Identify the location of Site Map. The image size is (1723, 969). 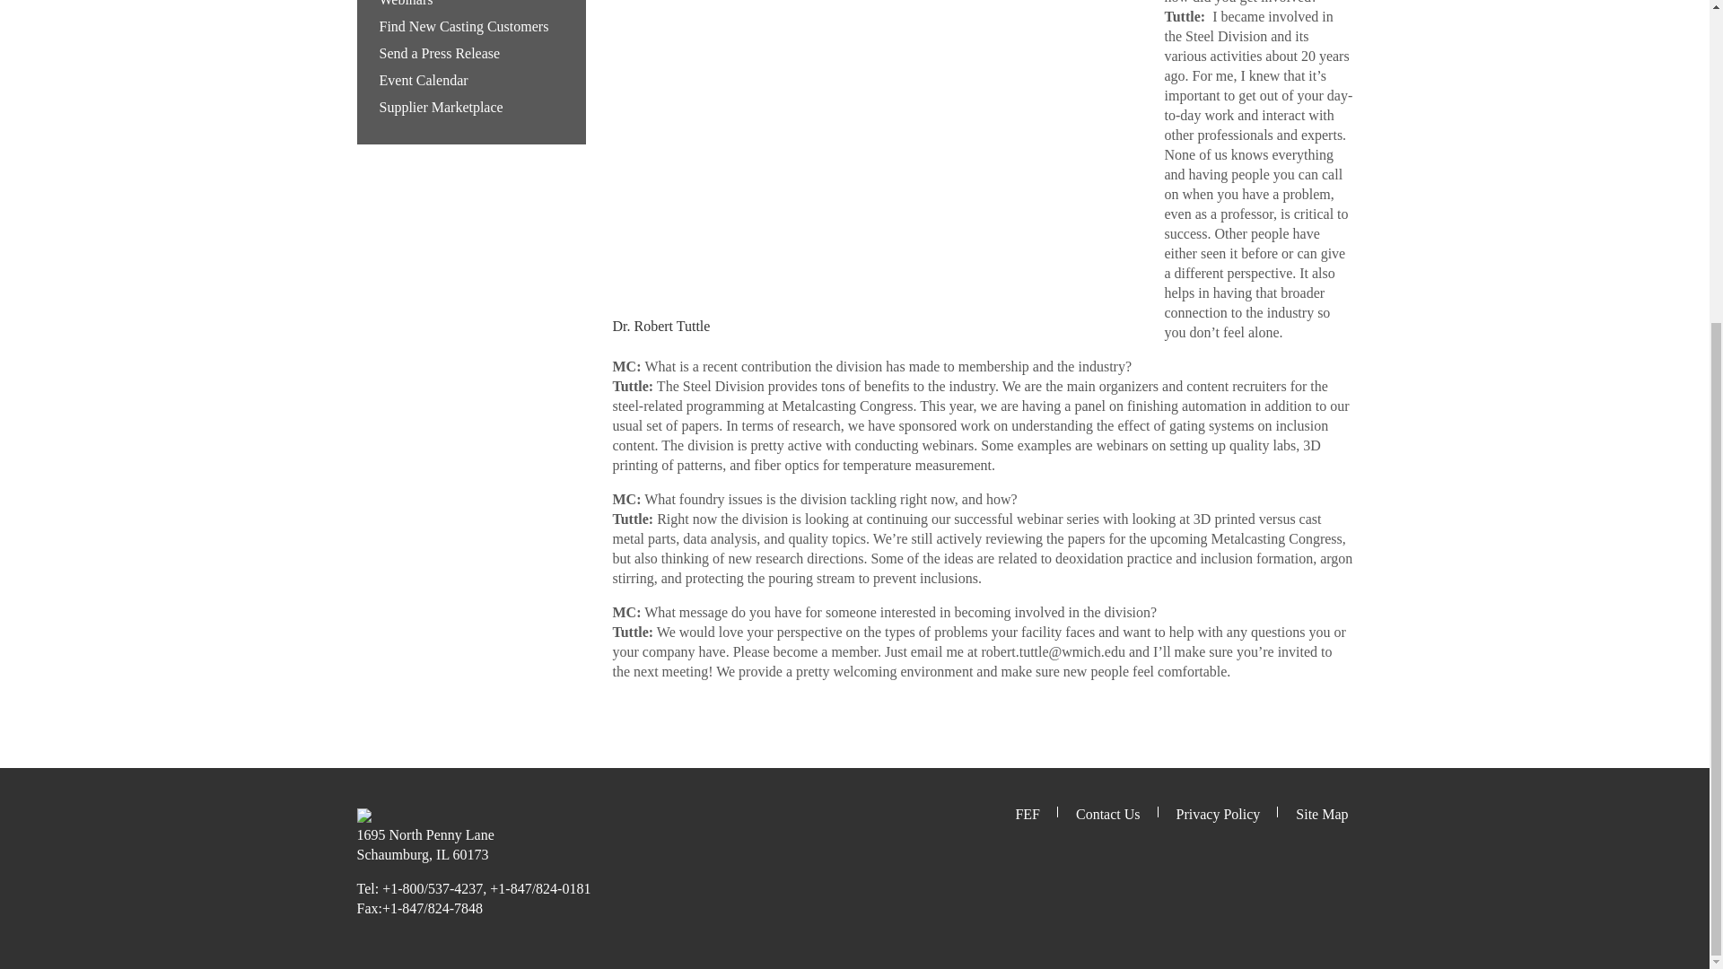
(1321, 813).